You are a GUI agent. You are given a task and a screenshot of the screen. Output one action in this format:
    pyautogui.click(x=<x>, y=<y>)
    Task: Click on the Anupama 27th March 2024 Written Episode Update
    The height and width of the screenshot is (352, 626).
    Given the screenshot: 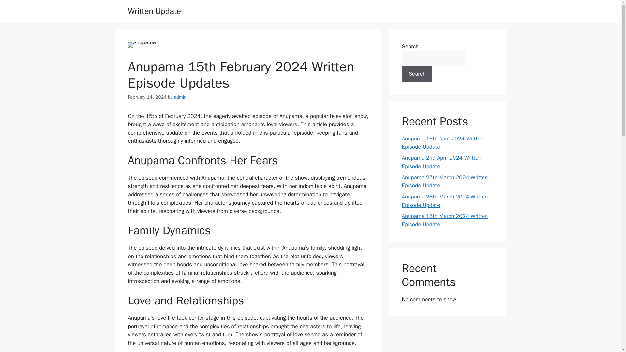 What is the action you would take?
    pyautogui.click(x=445, y=182)
    